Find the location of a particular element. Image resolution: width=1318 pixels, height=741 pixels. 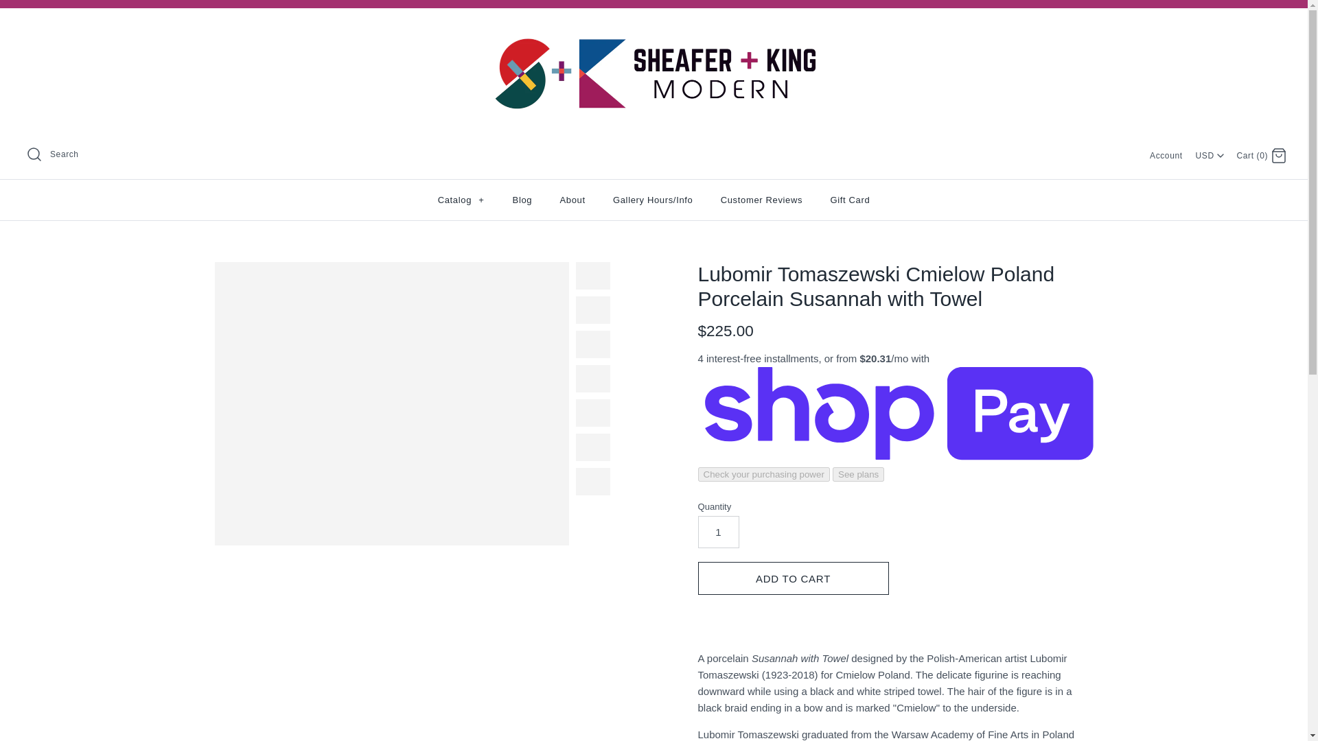

Add to Cart is located at coordinates (792, 578).